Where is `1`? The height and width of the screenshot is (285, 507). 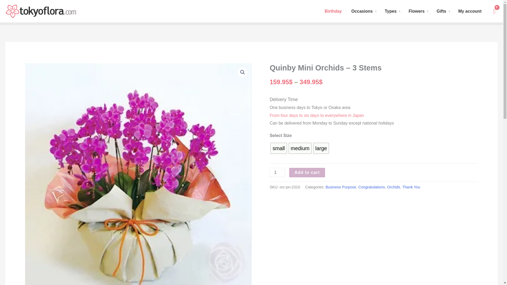 1 is located at coordinates (277, 172).